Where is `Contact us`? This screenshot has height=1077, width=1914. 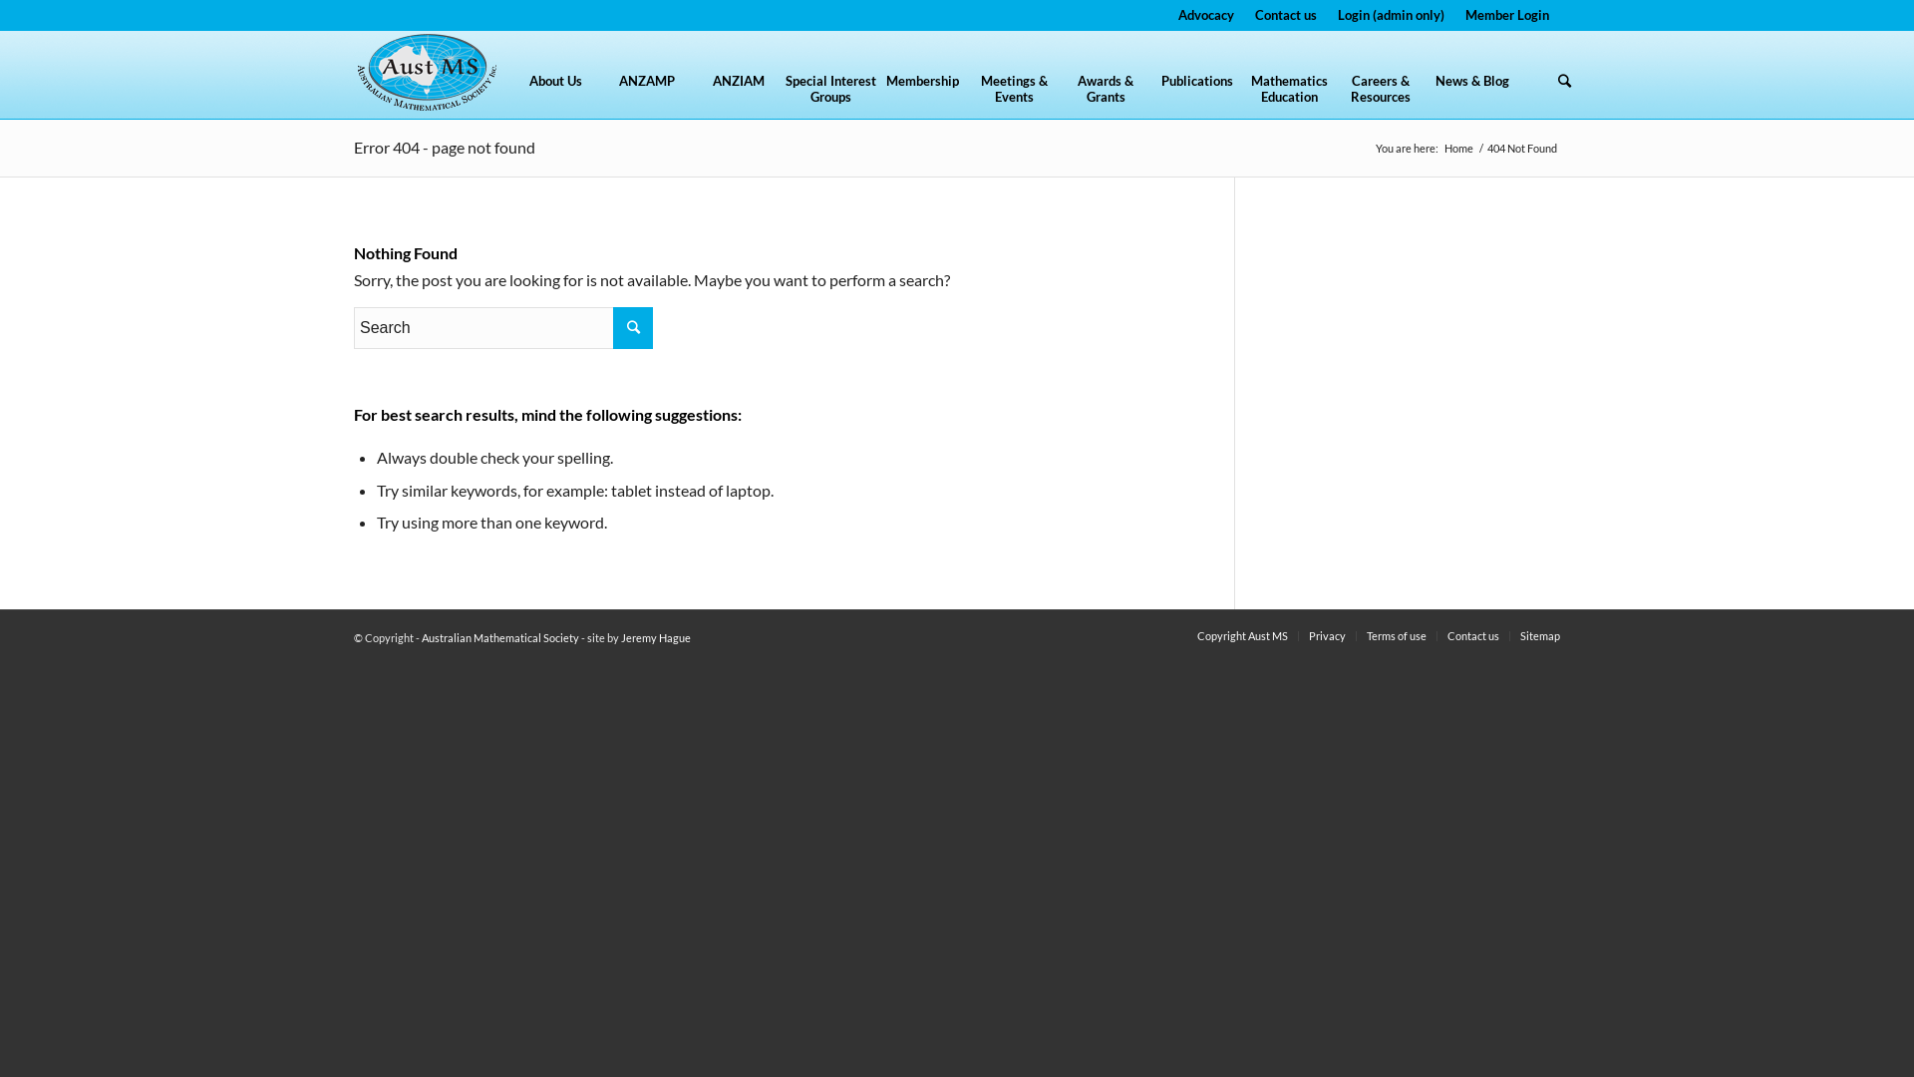 Contact us is located at coordinates (1473, 636).